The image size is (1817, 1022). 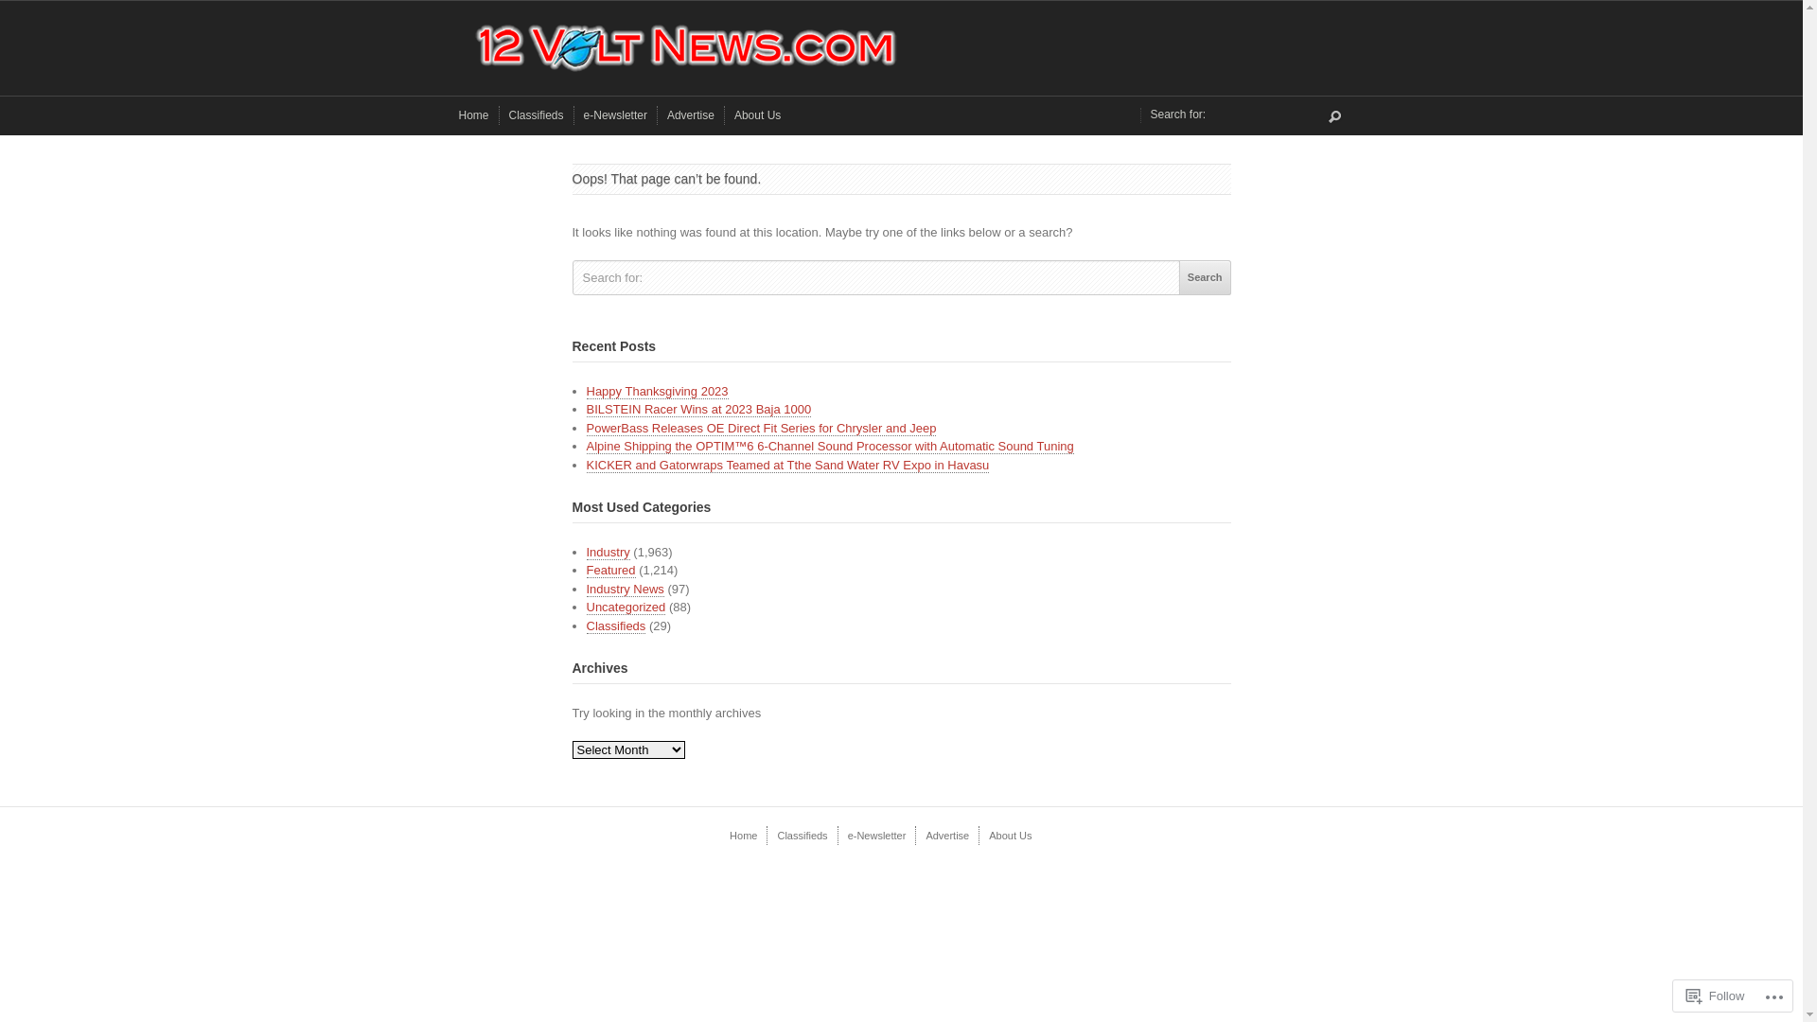 What do you see at coordinates (691, 115) in the screenshot?
I see `Advertise` at bounding box center [691, 115].